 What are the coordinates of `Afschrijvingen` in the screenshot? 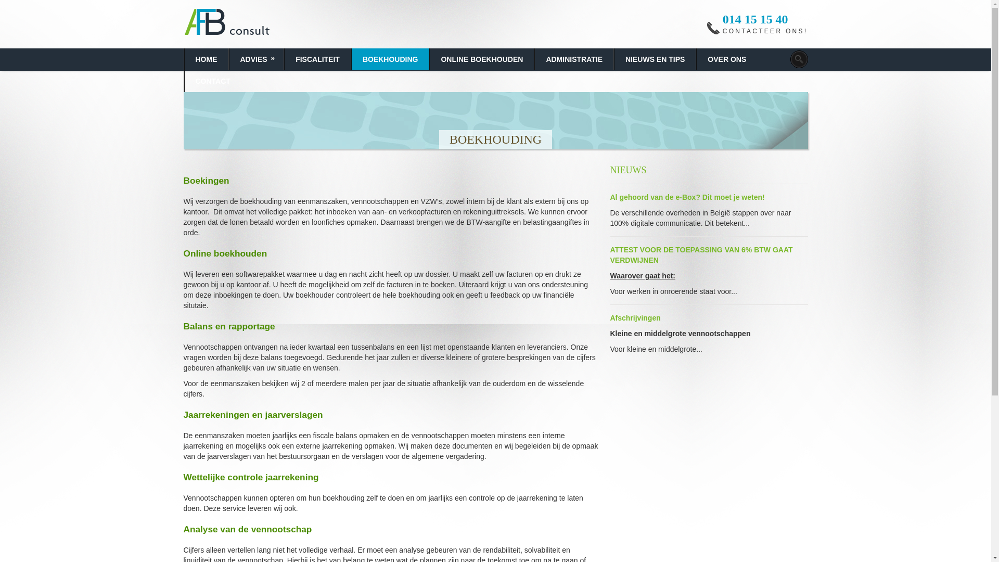 It's located at (635, 318).